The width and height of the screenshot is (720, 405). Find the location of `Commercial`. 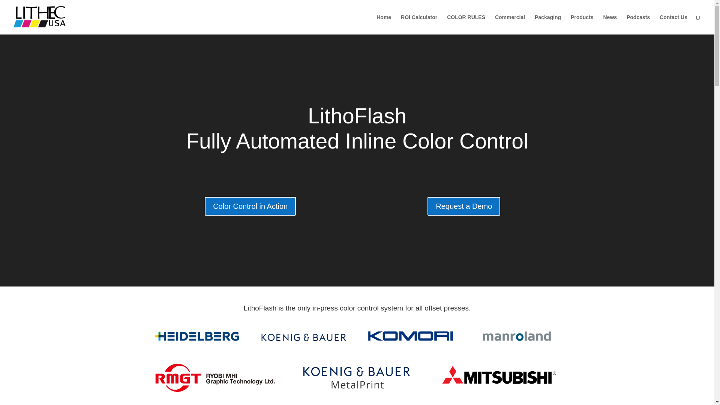

Commercial is located at coordinates (510, 24).